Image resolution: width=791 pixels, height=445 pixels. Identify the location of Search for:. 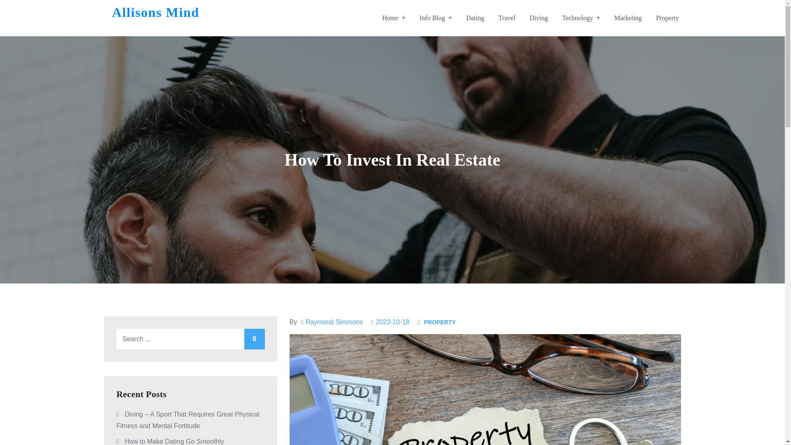
(190, 339).